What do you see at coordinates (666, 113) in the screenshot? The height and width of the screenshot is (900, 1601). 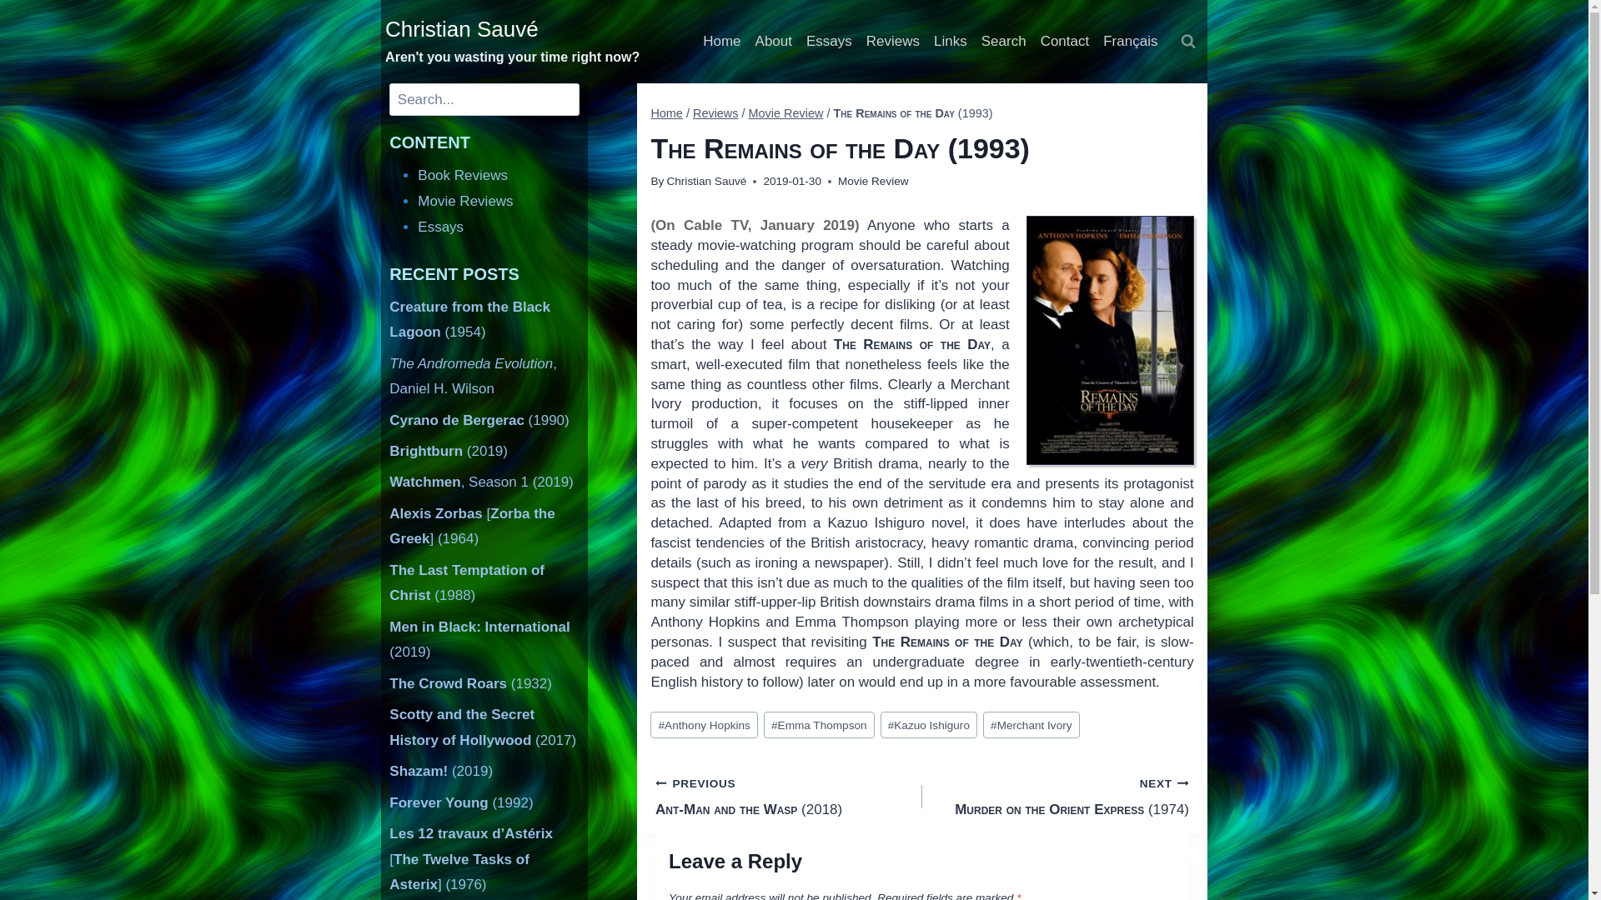 I see `Home` at bounding box center [666, 113].